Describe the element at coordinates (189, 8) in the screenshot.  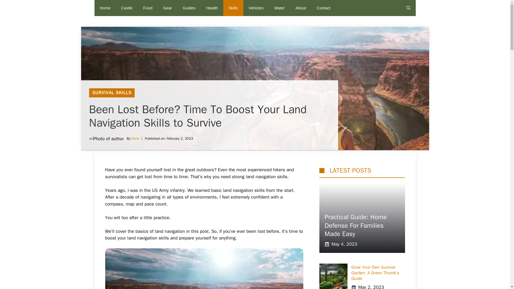
I see `Guides` at that location.